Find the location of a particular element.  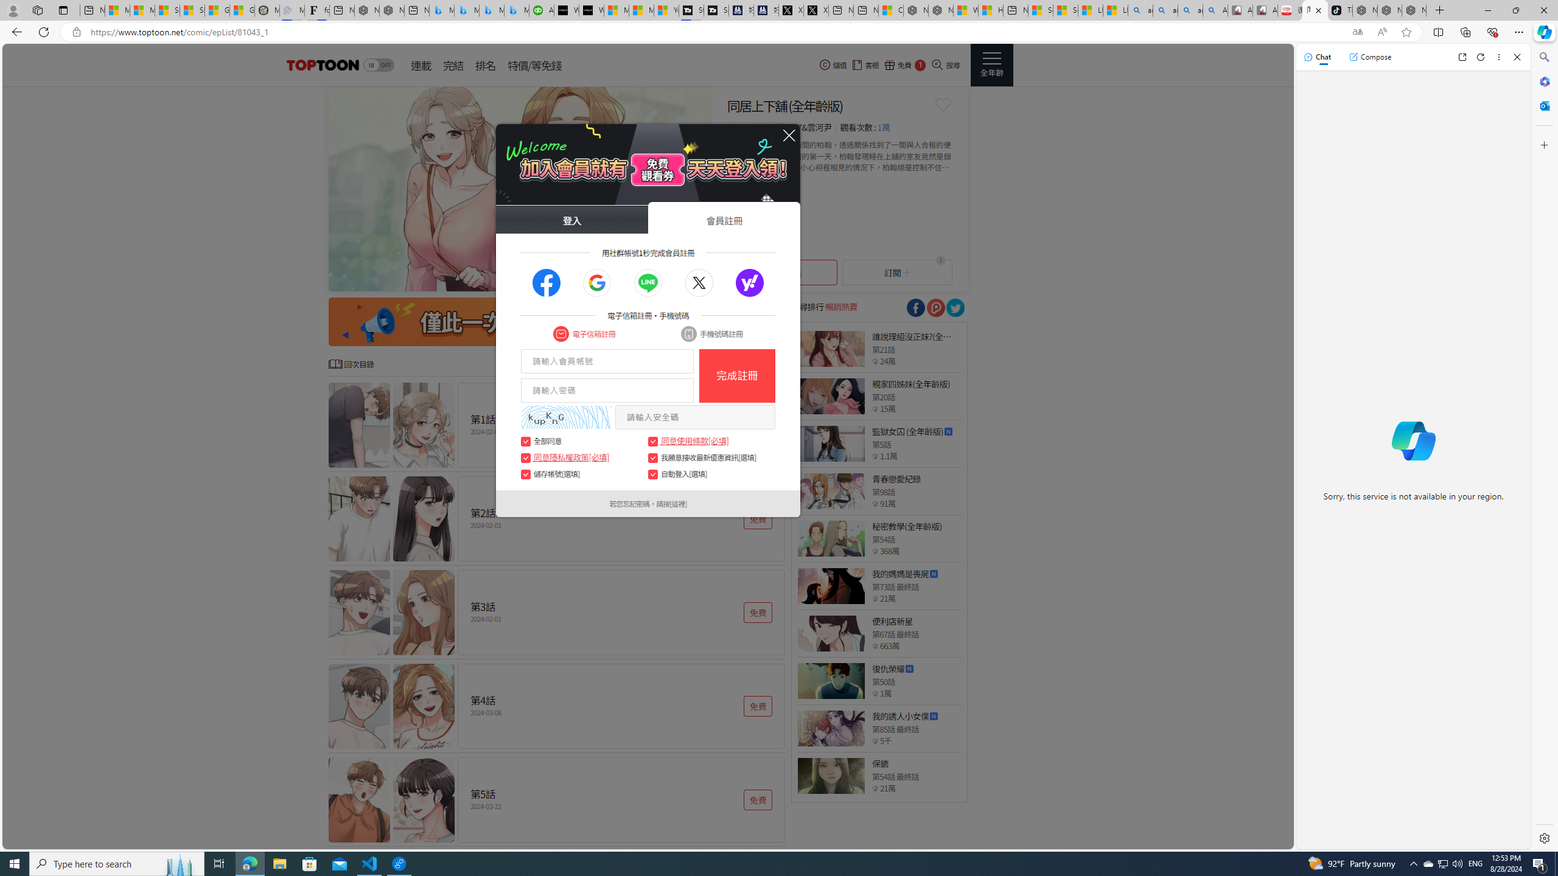

View site information is located at coordinates (75, 32).